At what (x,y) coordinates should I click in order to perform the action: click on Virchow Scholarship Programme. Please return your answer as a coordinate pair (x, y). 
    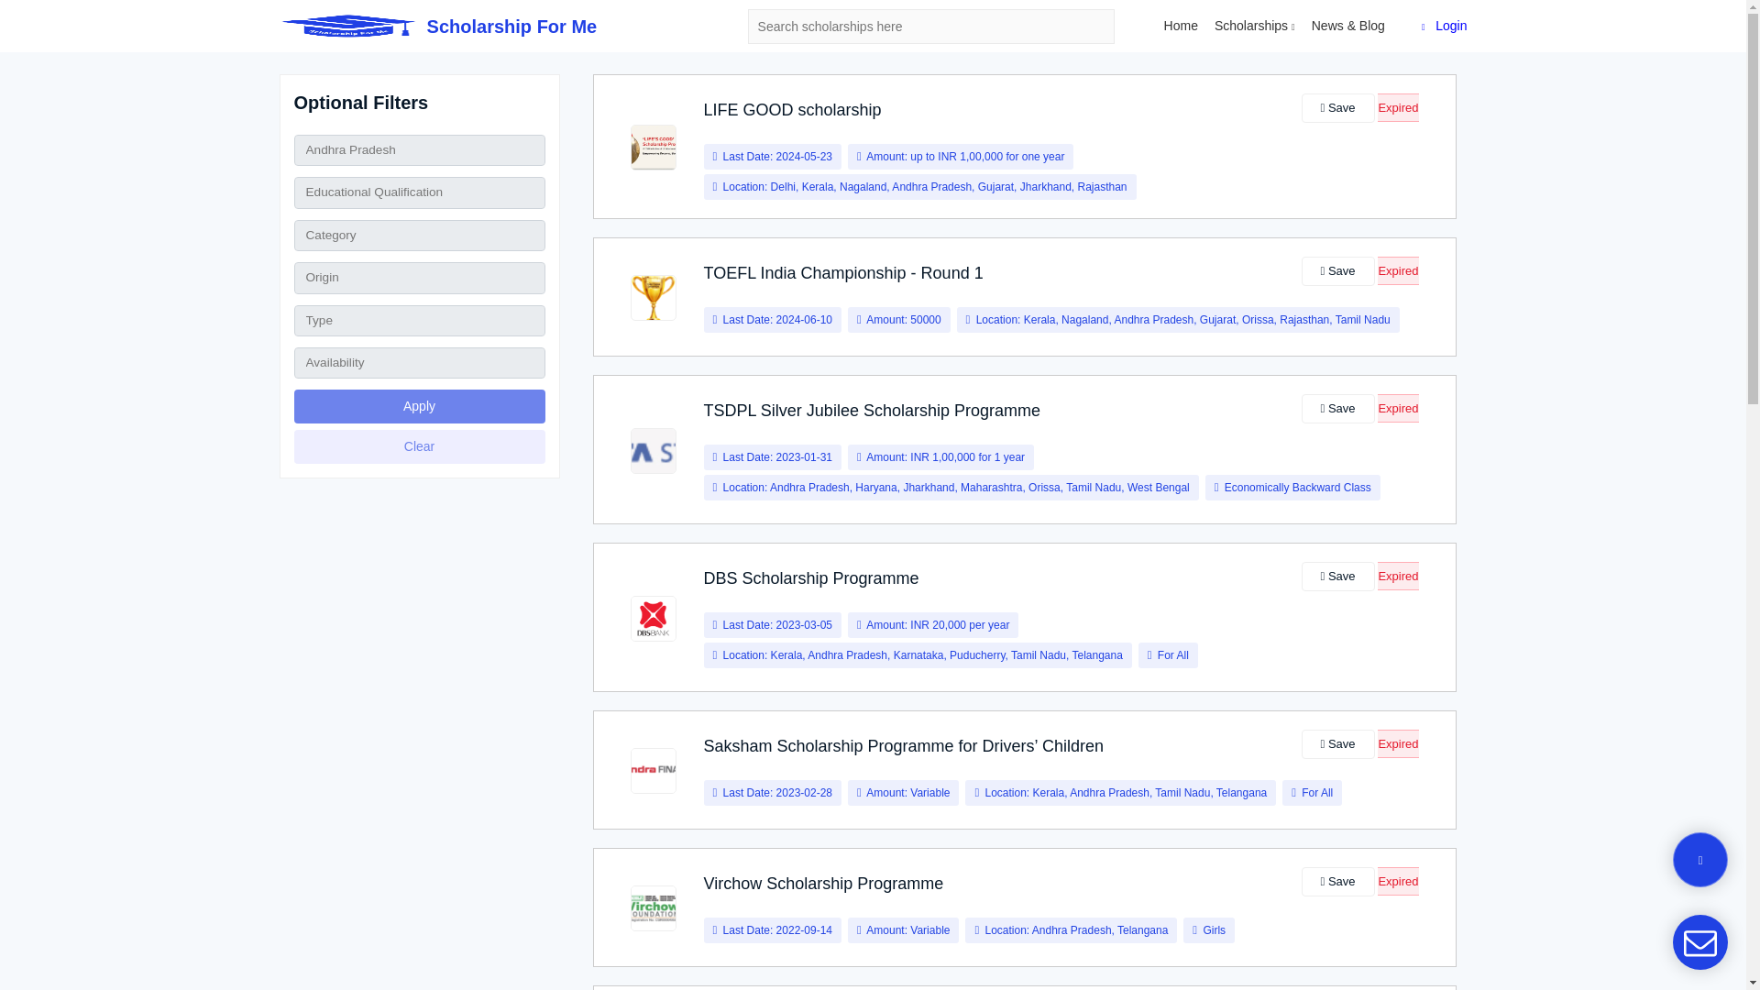
    Looking at the image, I should click on (823, 884).